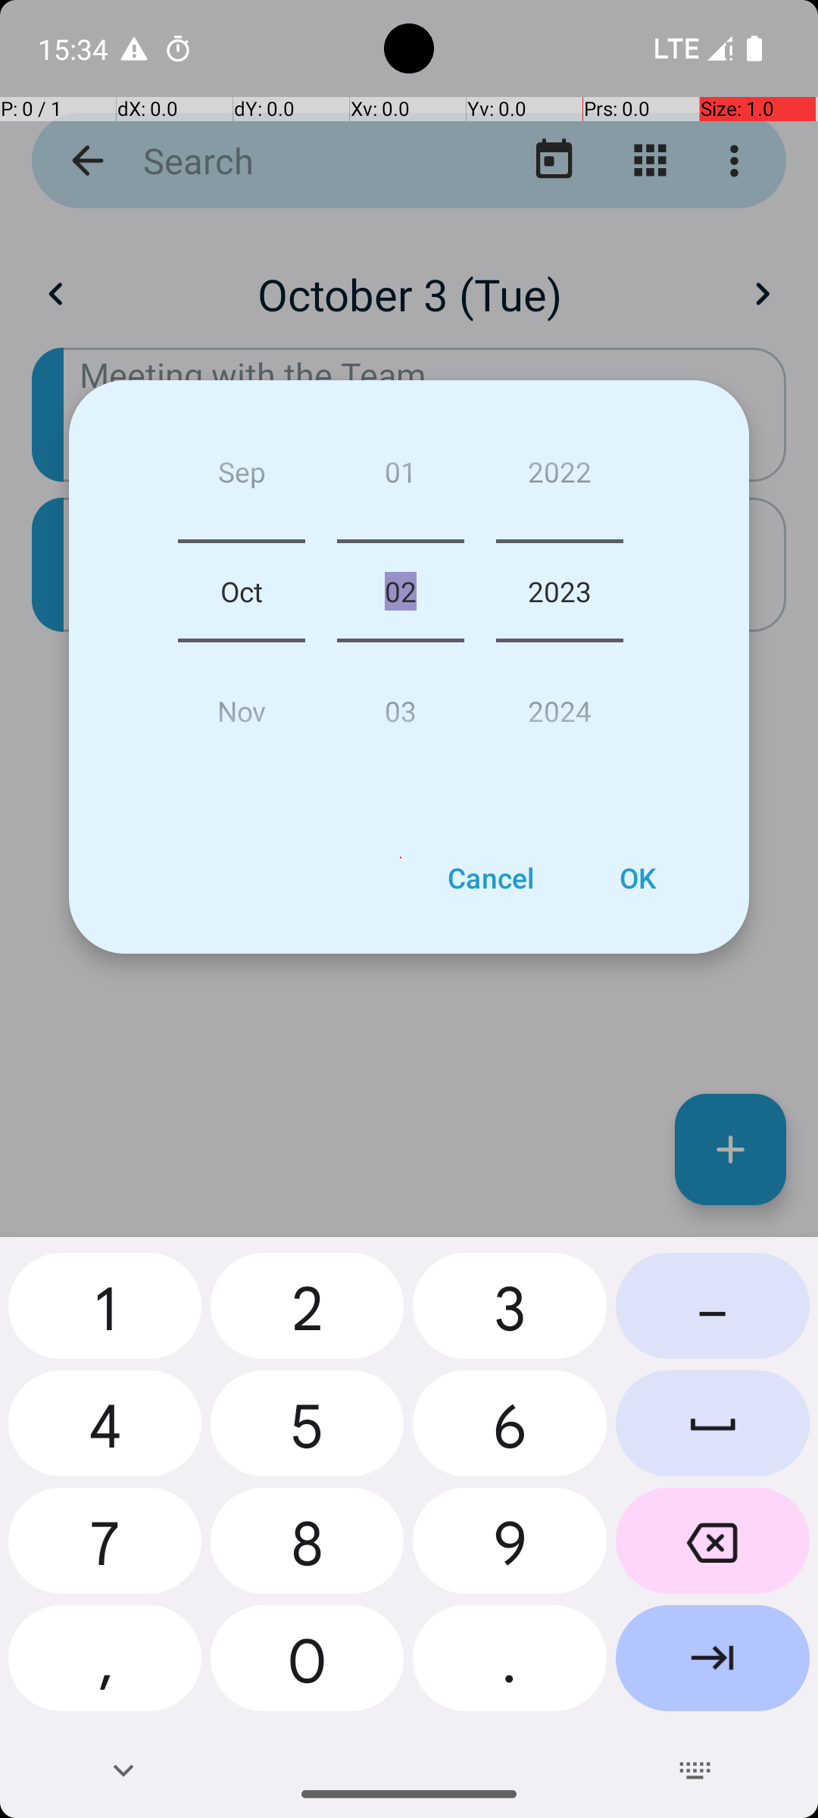  I want to click on Sep, so click(242, 477).